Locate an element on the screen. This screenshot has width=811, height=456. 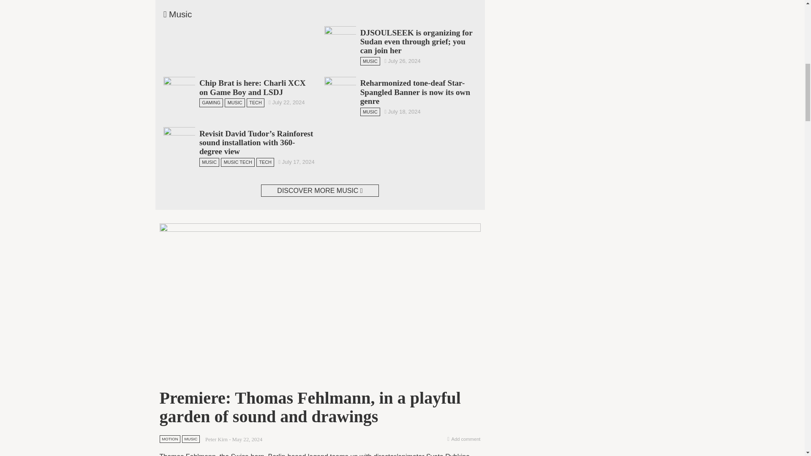
MUSIC is located at coordinates (234, 102).